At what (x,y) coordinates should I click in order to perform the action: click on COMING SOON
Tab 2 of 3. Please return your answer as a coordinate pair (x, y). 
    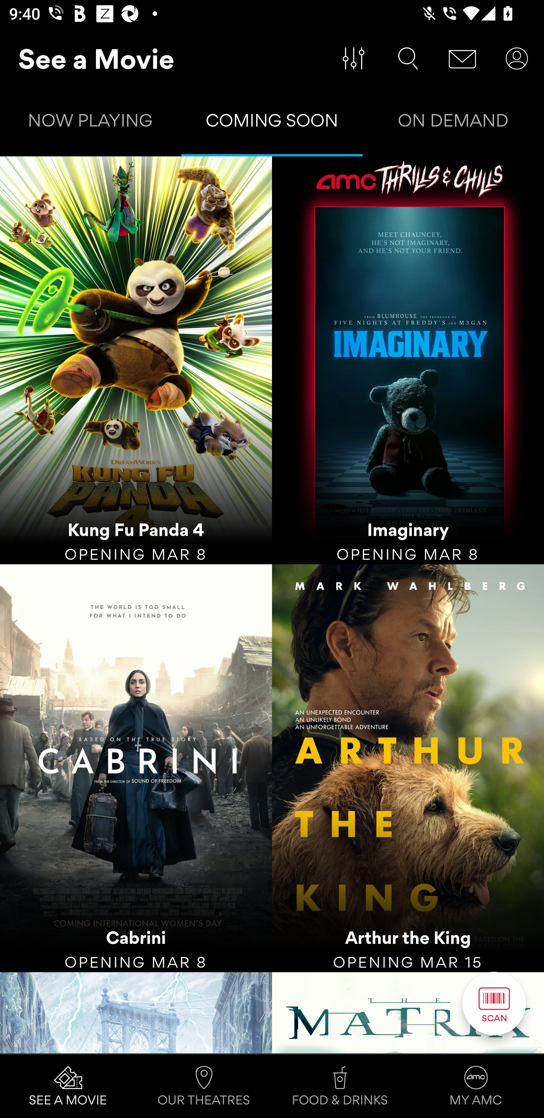
    Looking at the image, I should click on (272, 123).